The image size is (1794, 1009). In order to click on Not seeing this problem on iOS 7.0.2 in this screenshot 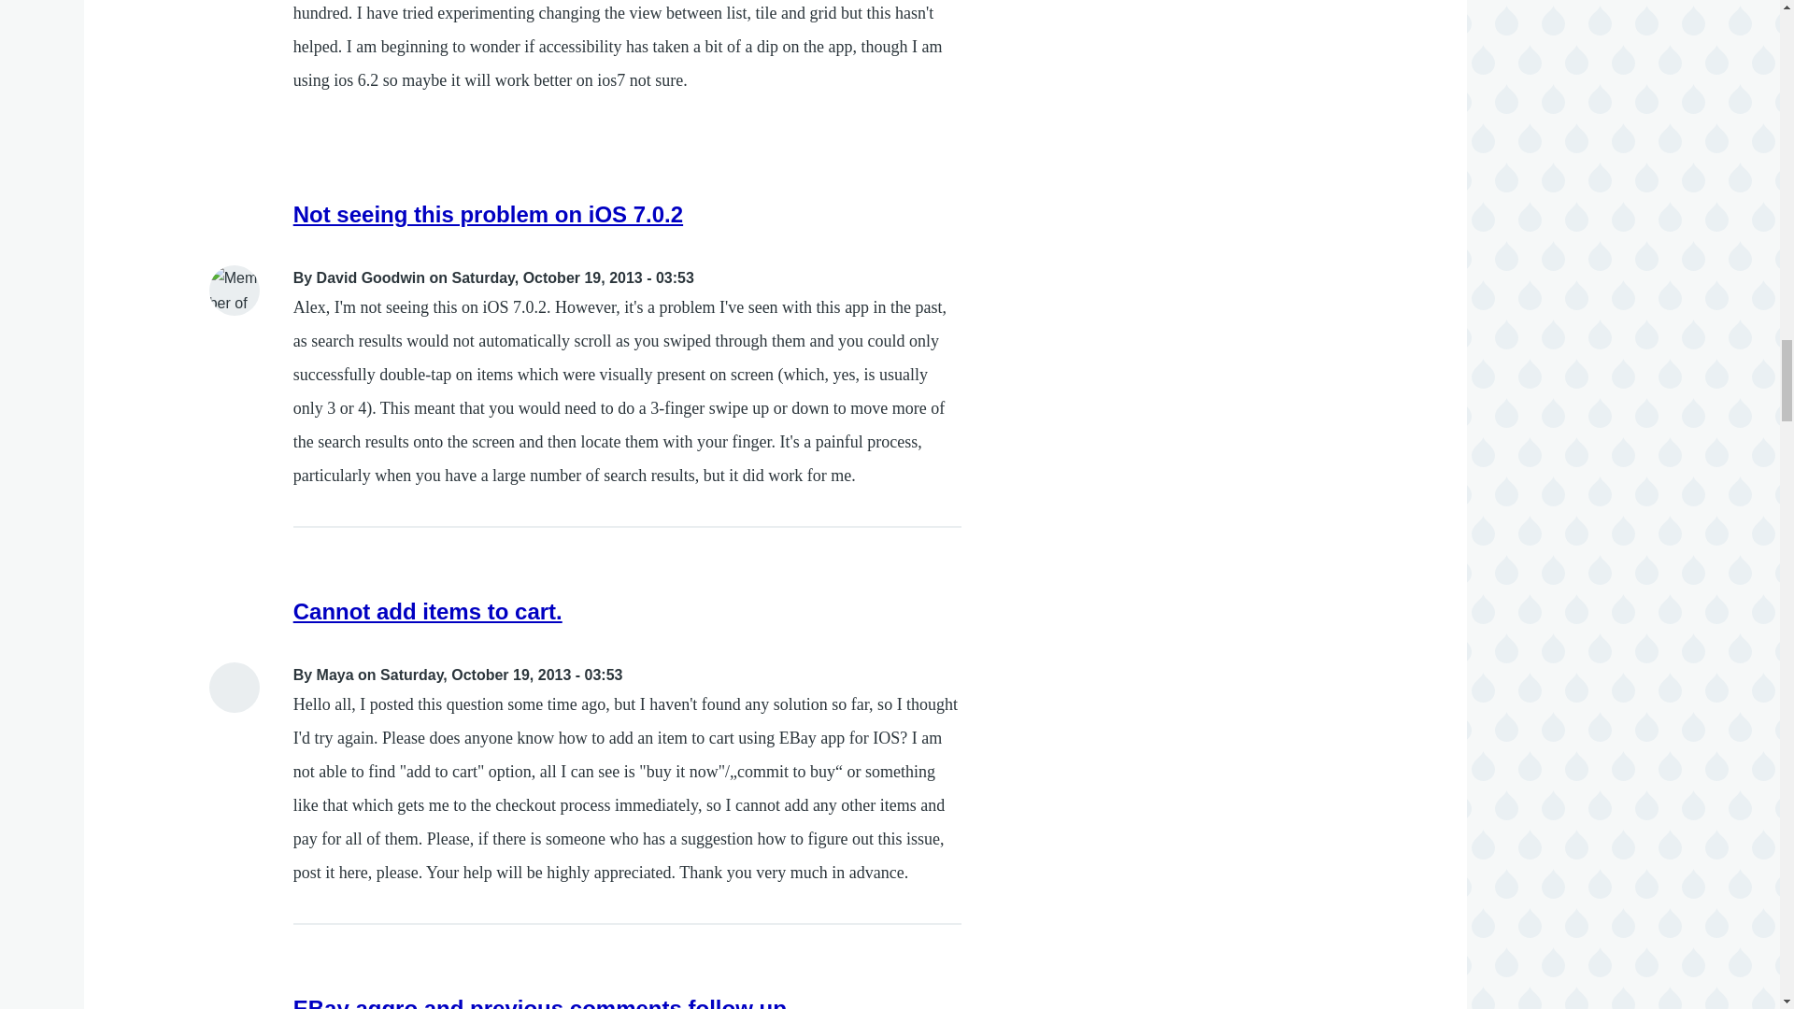, I will do `click(488, 215)`.